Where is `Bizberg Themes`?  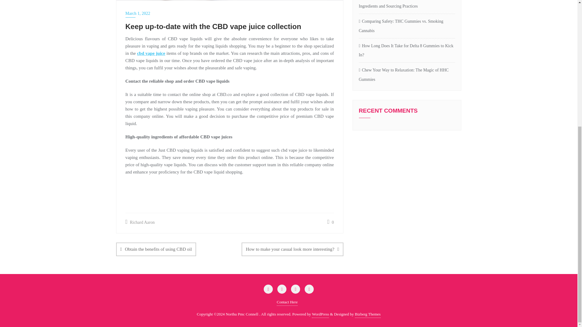 Bizberg Themes is located at coordinates (368, 314).